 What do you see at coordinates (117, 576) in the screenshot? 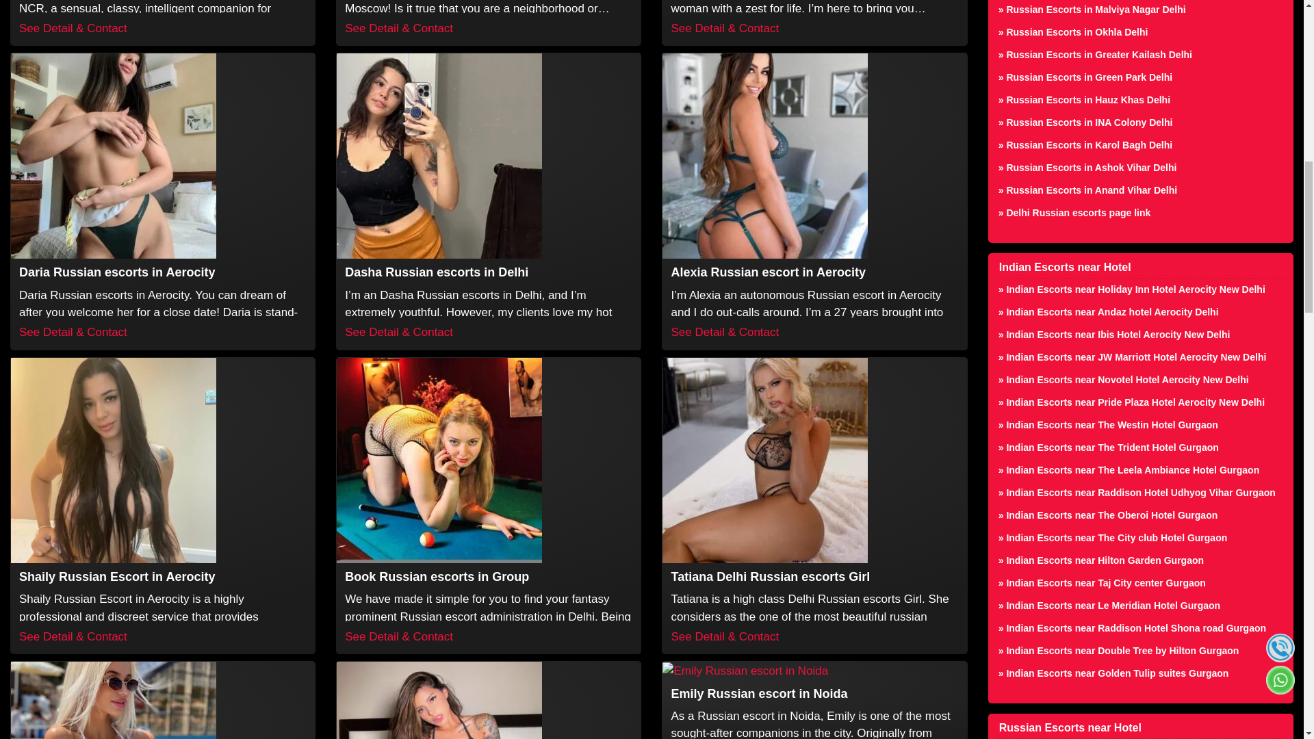
I see `Shaily Russian Escort in Aerocity` at bounding box center [117, 576].